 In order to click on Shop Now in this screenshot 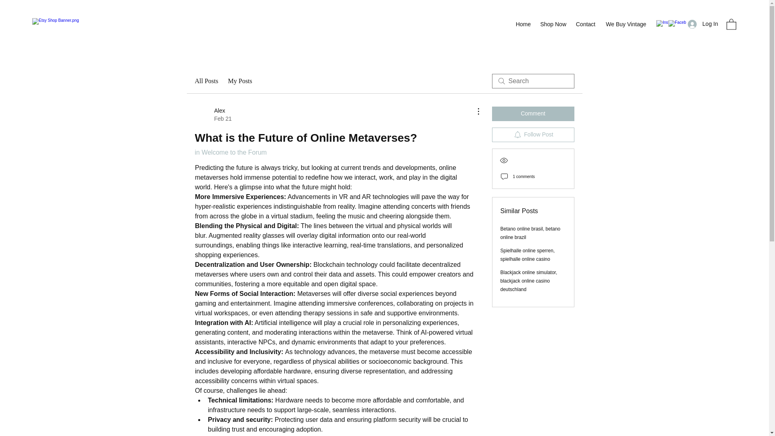, I will do `click(552, 24)`.